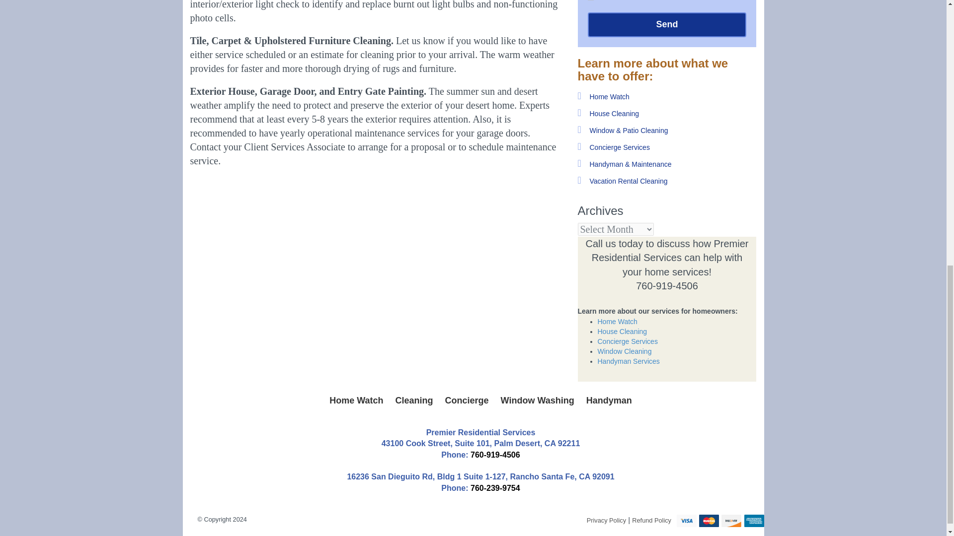  I want to click on Home Watch, so click(356, 401).